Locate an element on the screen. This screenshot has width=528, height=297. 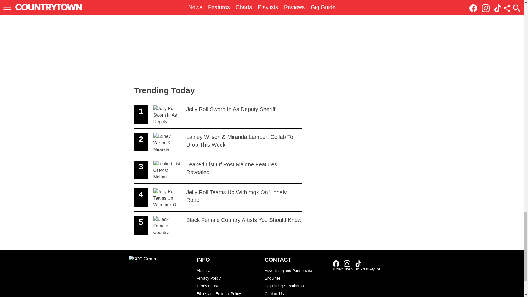
Privacy Policy is located at coordinates (218, 115).